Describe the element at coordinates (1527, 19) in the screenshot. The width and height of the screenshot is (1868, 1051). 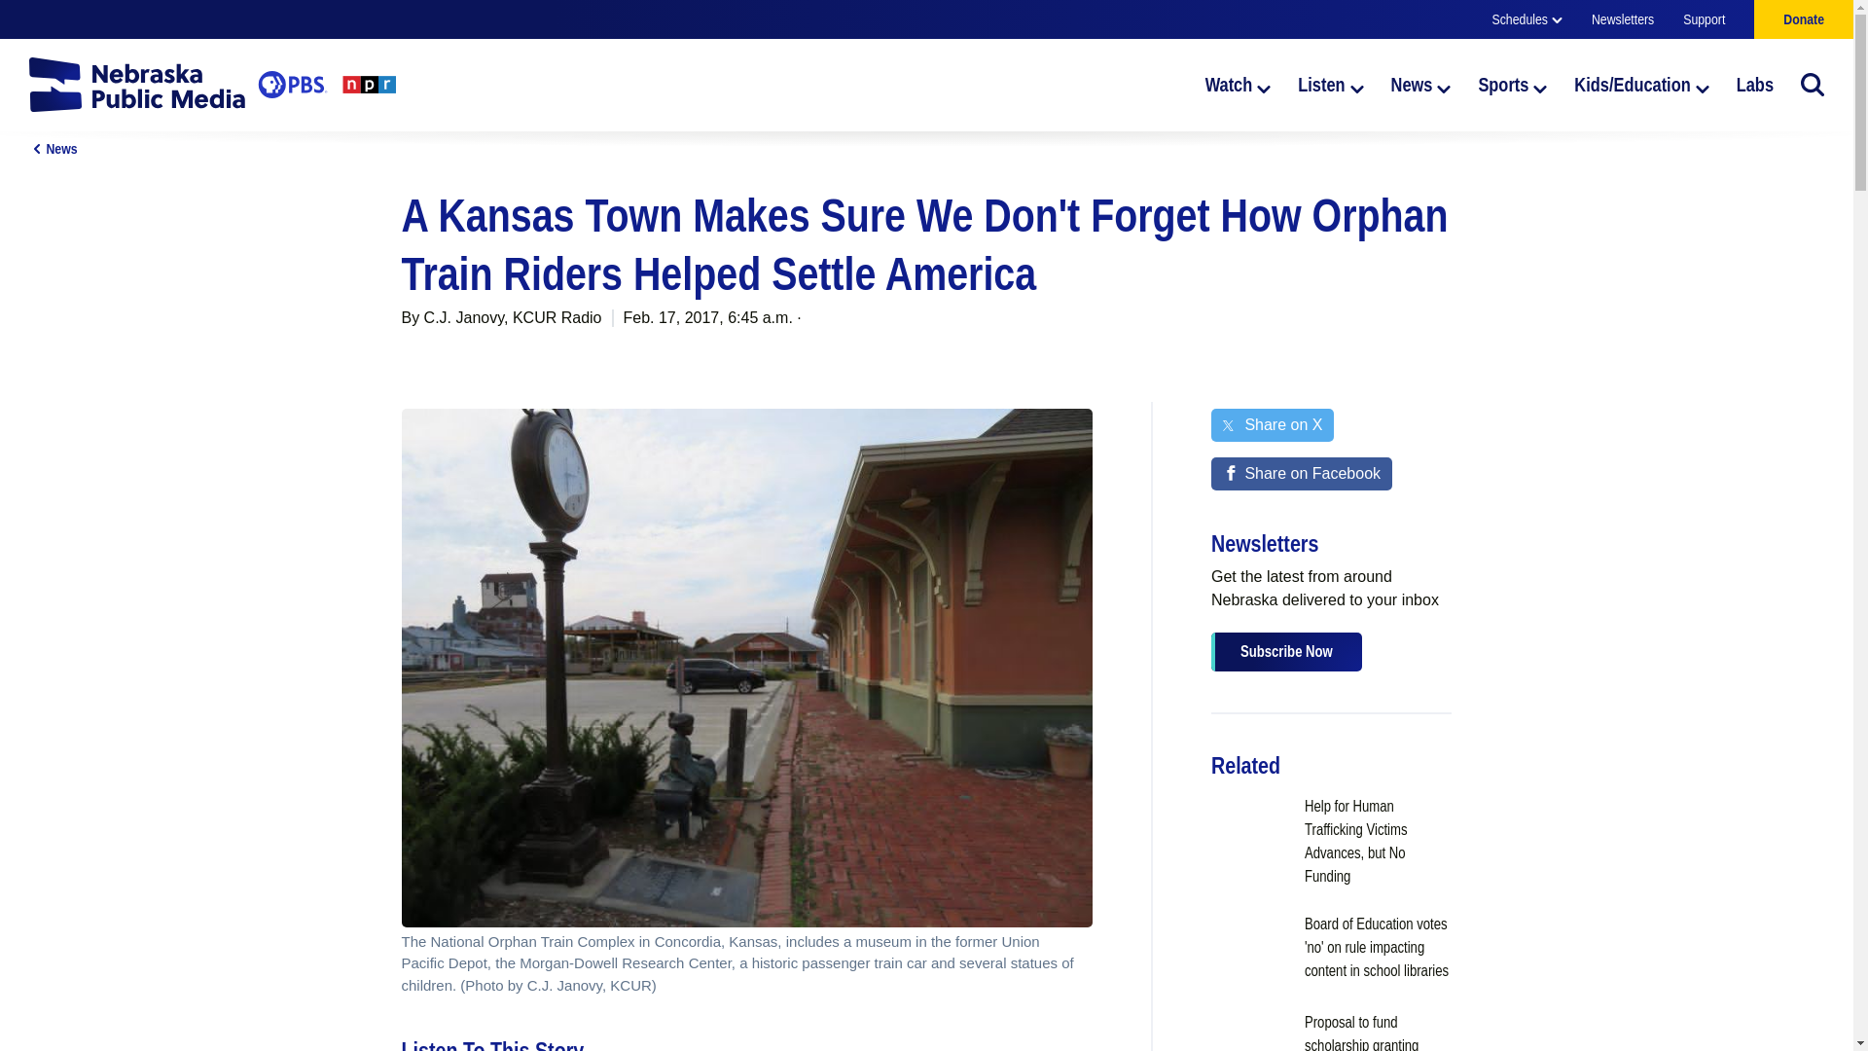
I see `Schedules` at that location.